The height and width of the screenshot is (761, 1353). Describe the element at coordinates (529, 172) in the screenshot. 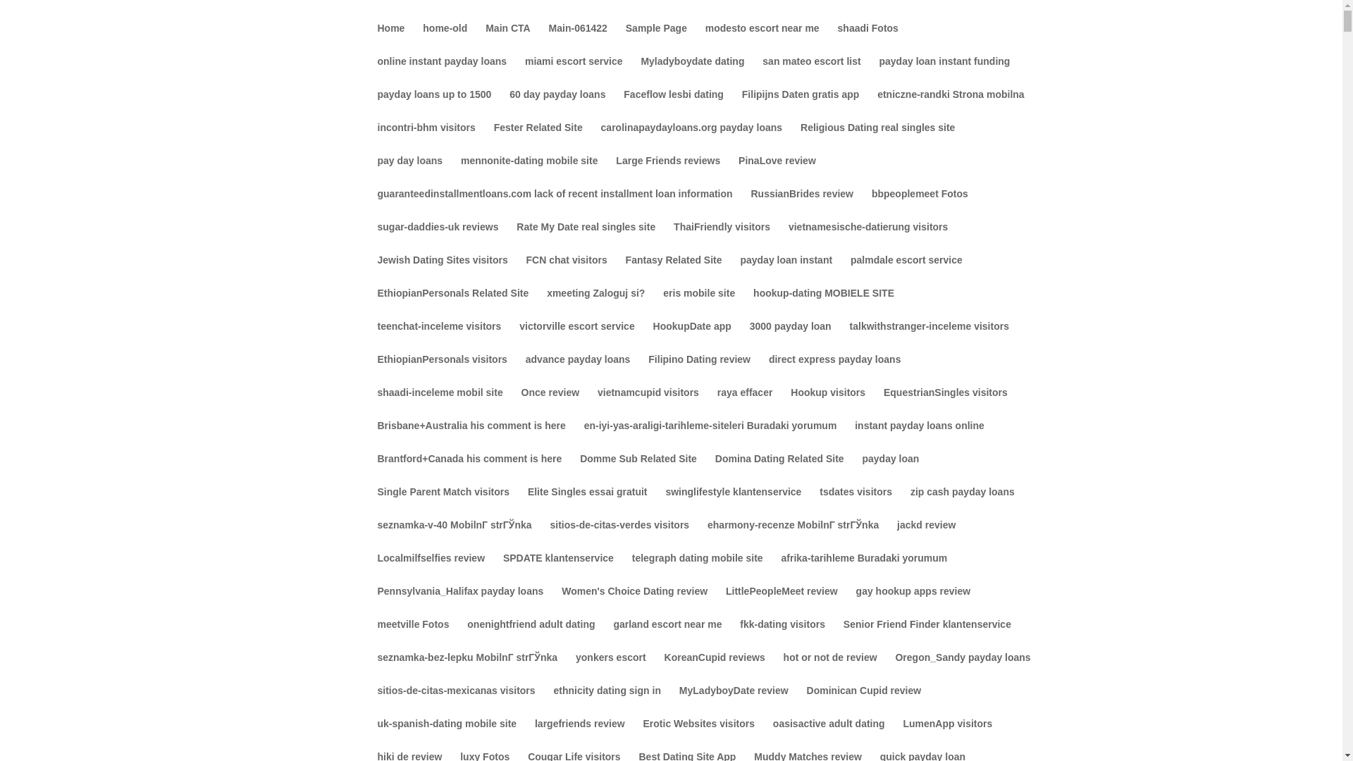

I see `mennonite-dating mobile site` at that location.